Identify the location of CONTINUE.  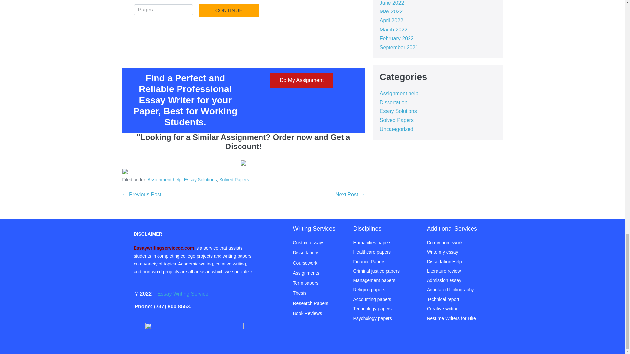
(229, 10).